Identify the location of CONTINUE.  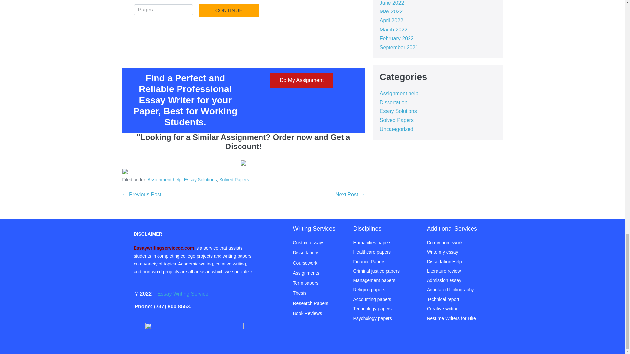
(229, 10).